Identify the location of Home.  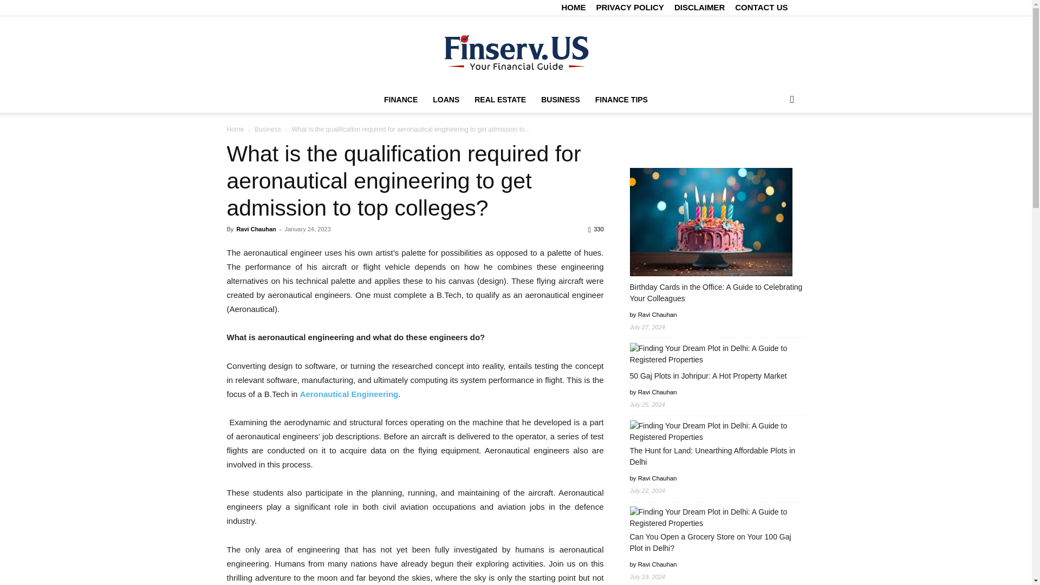
(235, 129).